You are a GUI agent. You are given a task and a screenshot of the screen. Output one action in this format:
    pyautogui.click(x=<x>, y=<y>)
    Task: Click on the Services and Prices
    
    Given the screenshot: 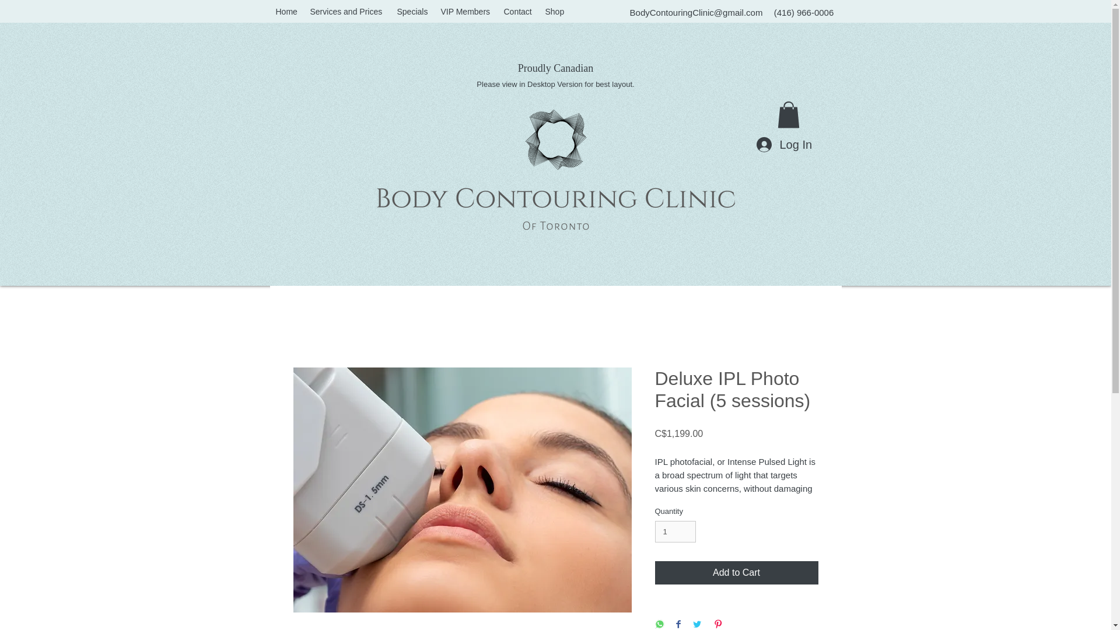 What is the action you would take?
    pyautogui.click(x=348, y=12)
    